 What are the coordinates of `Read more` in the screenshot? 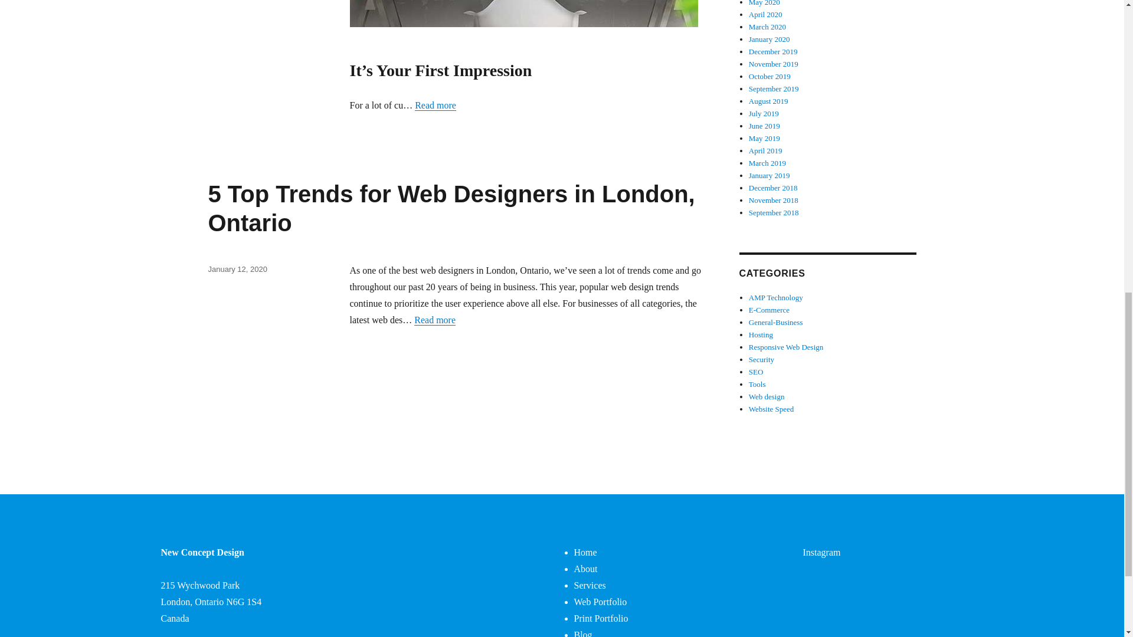 It's located at (434, 320).